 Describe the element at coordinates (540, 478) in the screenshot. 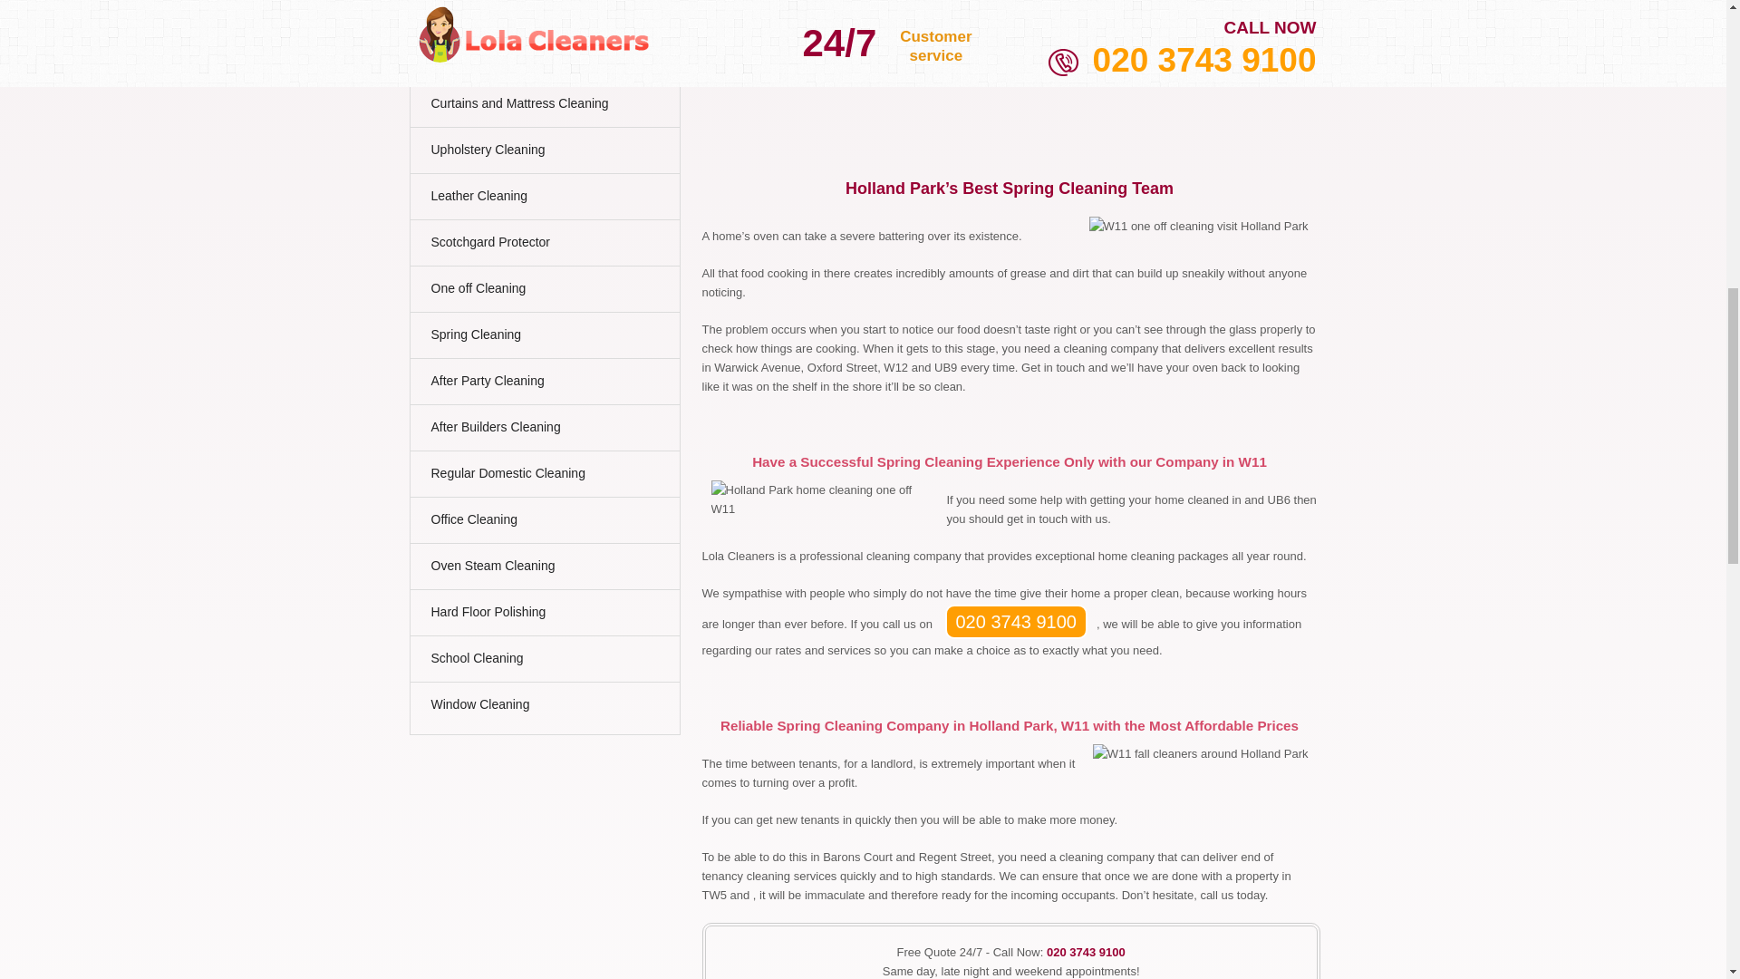

I see `Regular Domestic Cleaning` at that location.